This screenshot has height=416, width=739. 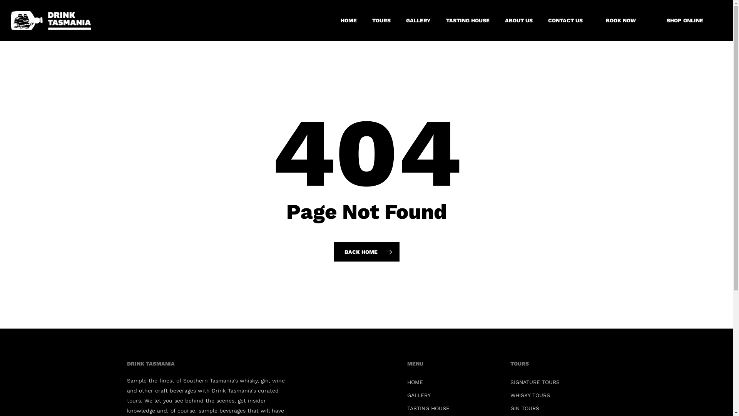 What do you see at coordinates (366, 252) in the screenshot?
I see `BACK HOME` at bounding box center [366, 252].